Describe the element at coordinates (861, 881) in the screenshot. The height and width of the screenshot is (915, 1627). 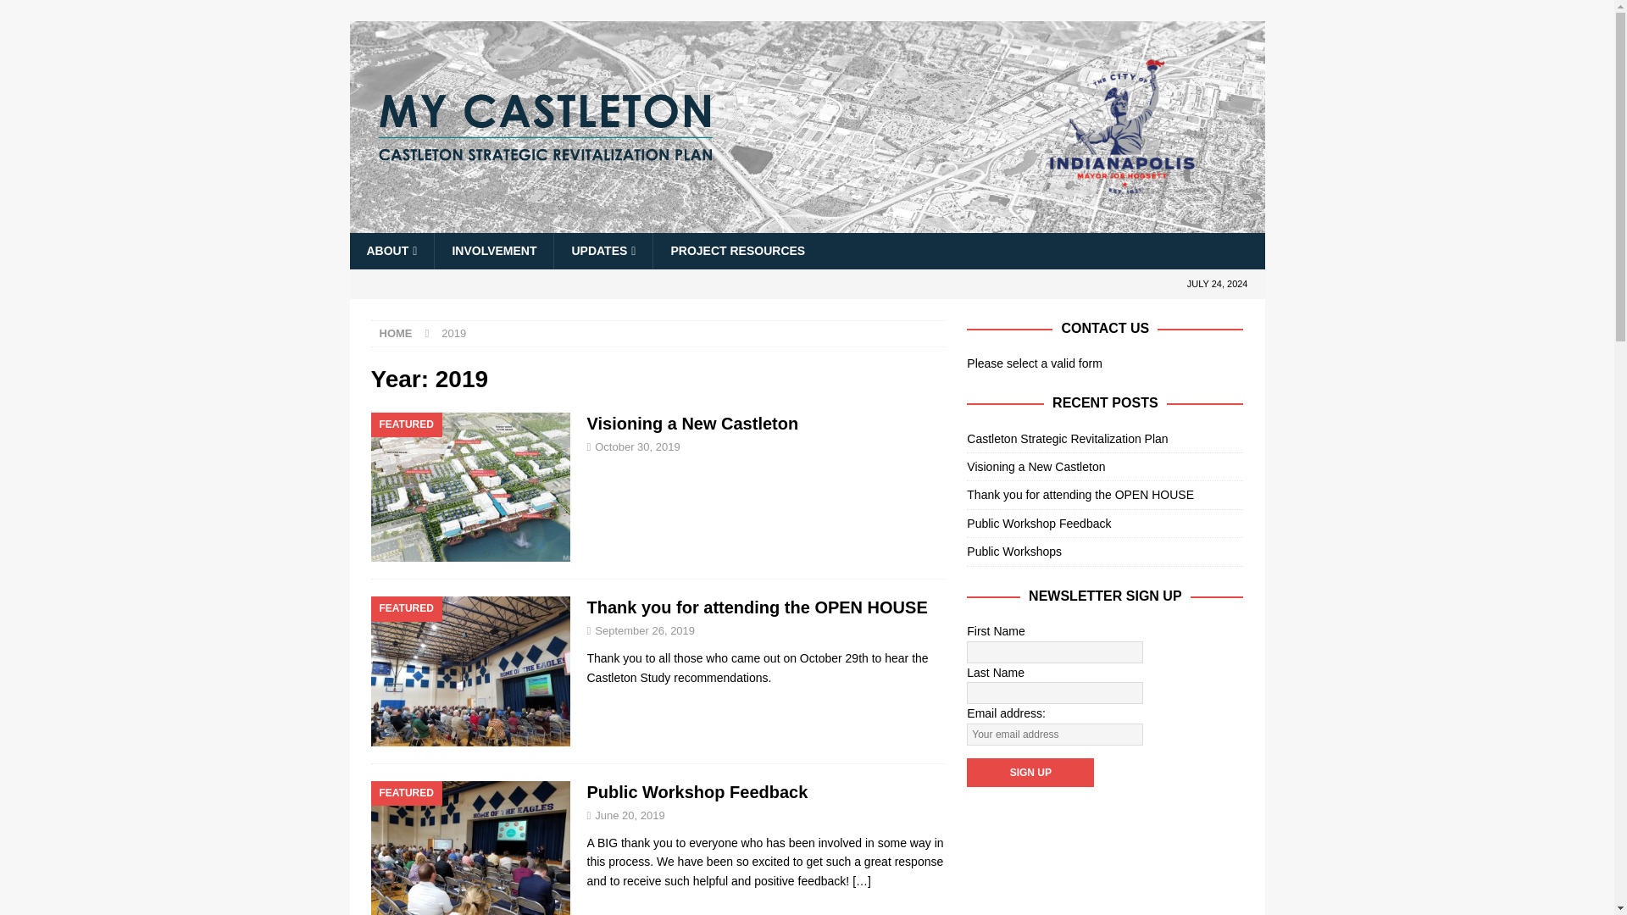
I see `Public Workshop Feedback` at that location.